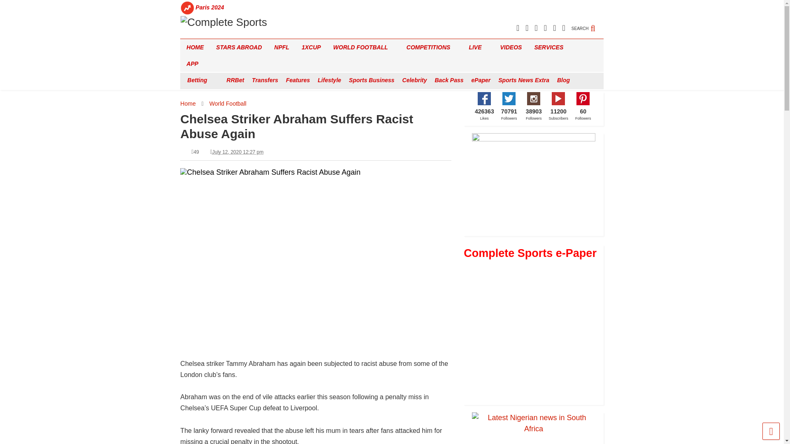 This screenshot has height=444, width=790. Describe the element at coordinates (195, 47) in the screenshot. I see `HOME` at that location.